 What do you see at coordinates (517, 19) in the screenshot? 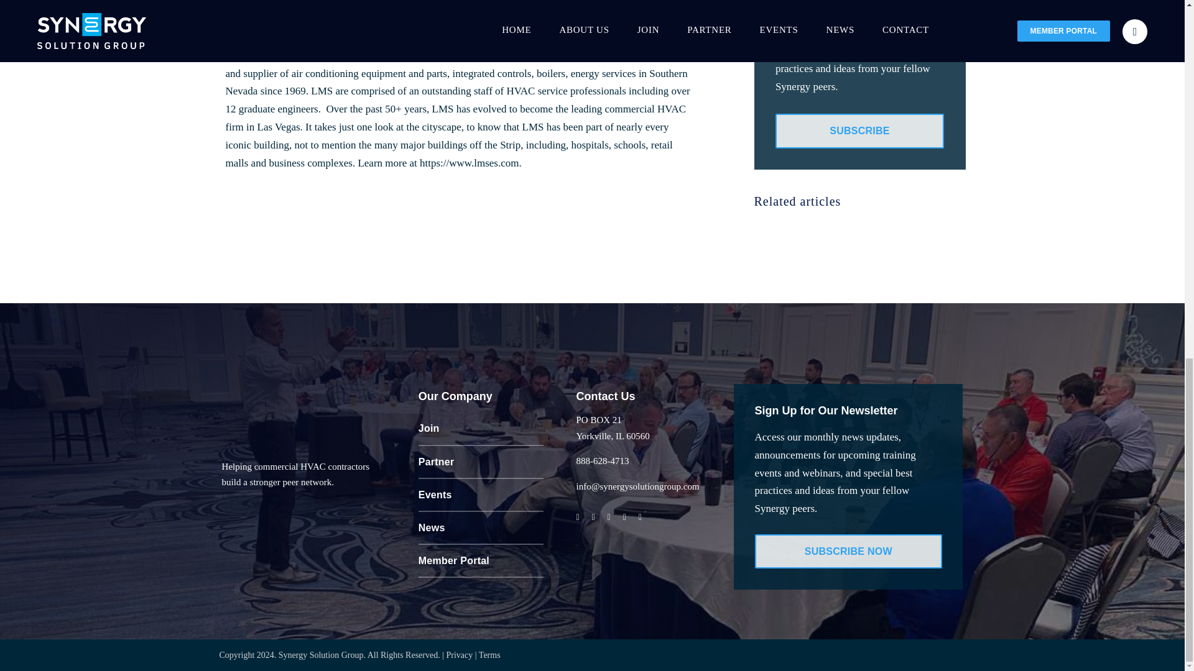
I see `Storer Services` at bounding box center [517, 19].